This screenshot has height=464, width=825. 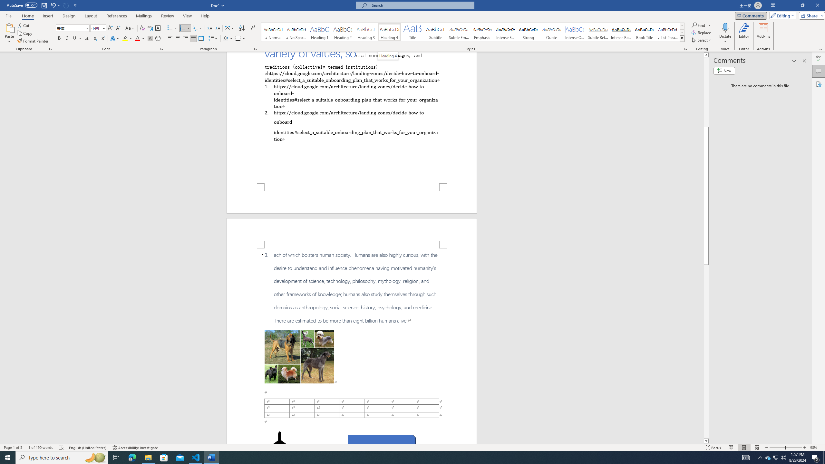 What do you see at coordinates (217, 28) in the screenshot?
I see `Increase Indent` at bounding box center [217, 28].